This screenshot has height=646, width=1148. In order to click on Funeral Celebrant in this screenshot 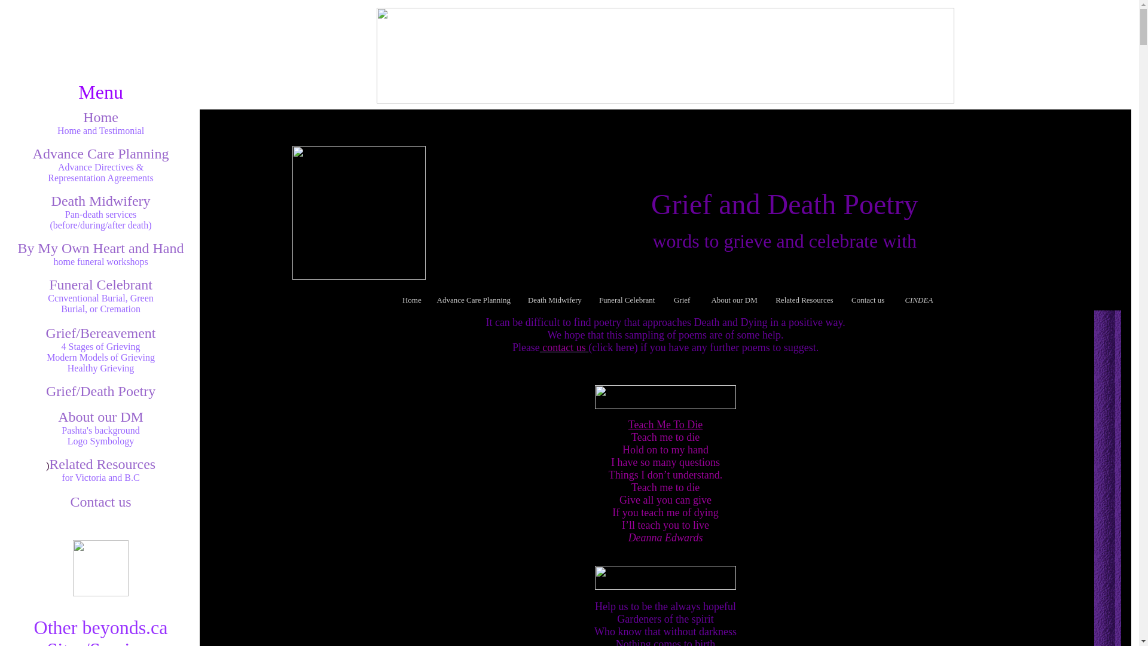, I will do `click(100, 285)`.